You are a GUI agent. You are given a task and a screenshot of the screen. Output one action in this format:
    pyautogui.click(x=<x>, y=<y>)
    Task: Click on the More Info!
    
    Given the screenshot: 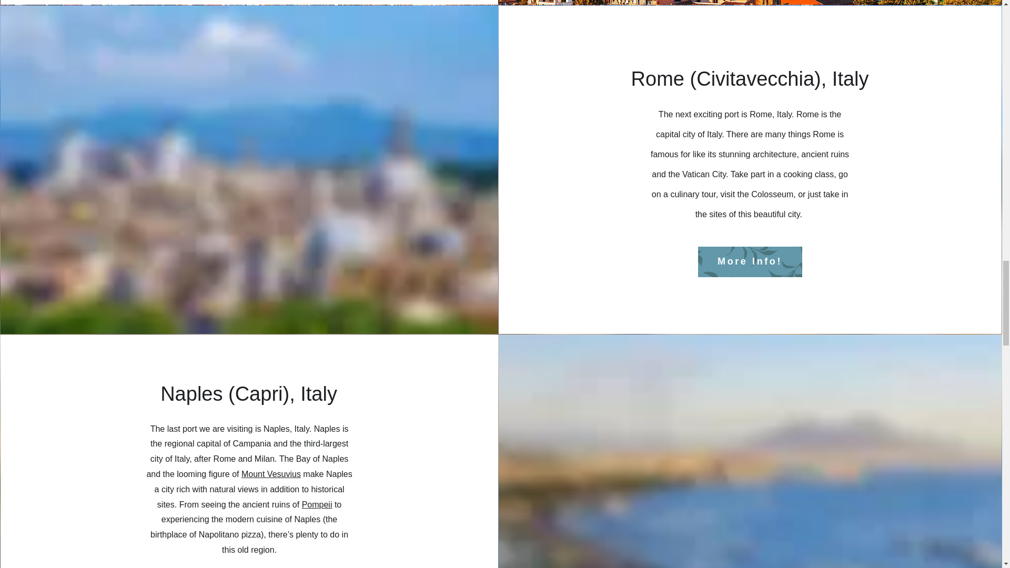 What is the action you would take?
    pyautogui.click(x=750, y=262)
    